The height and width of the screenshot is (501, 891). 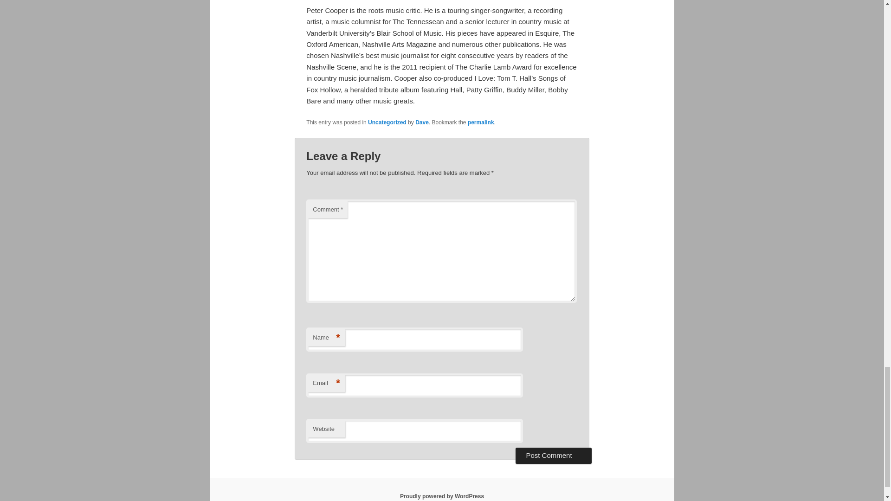 I want to click on Permalink to ArtNowNashville.com Review, so click(x=481, y=122).